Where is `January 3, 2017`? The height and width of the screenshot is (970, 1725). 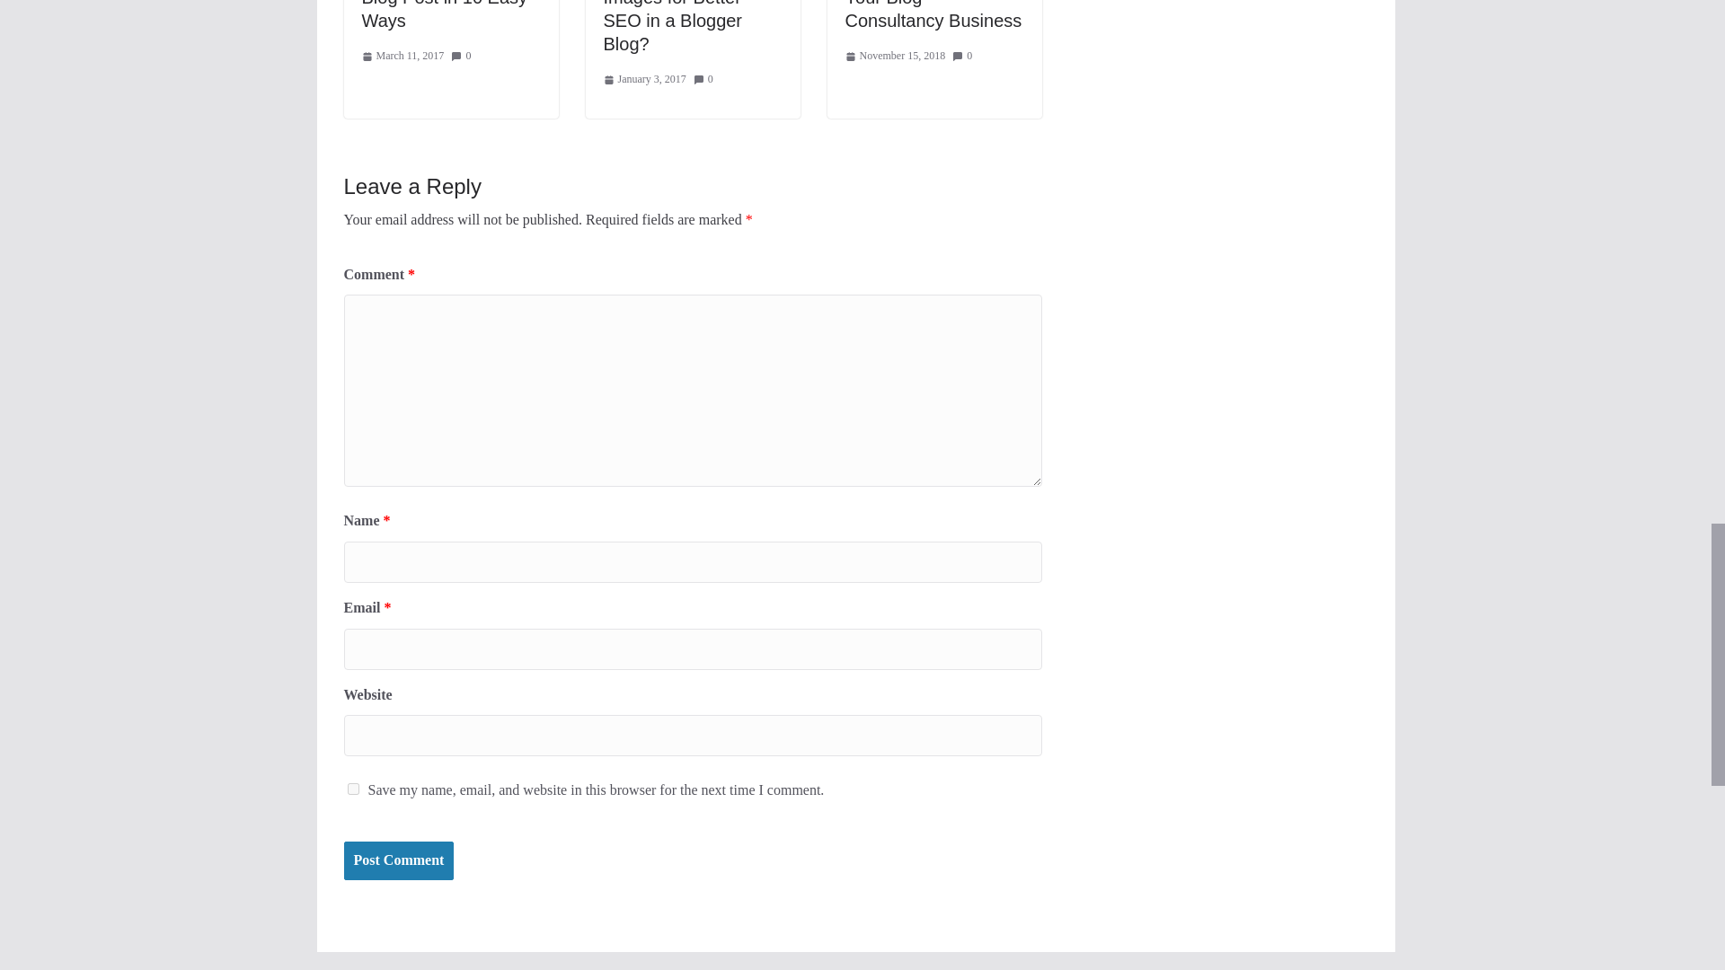
January 3, 2017 is located at coordinates (645, 79).